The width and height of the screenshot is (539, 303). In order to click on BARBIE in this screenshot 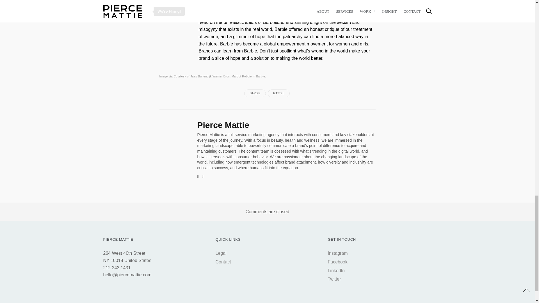, I will do `click(255, 93)`.